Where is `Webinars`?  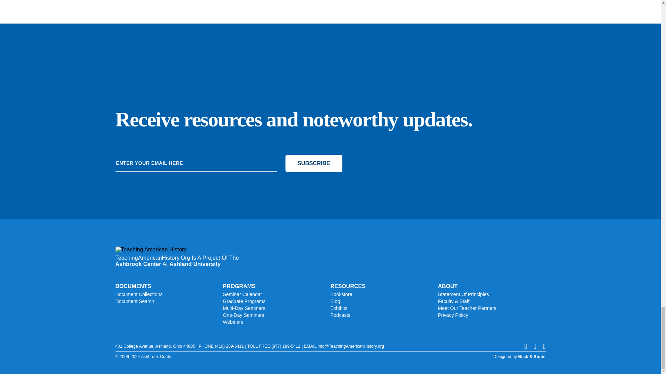
Webinars is located at coordinates (276, 322).